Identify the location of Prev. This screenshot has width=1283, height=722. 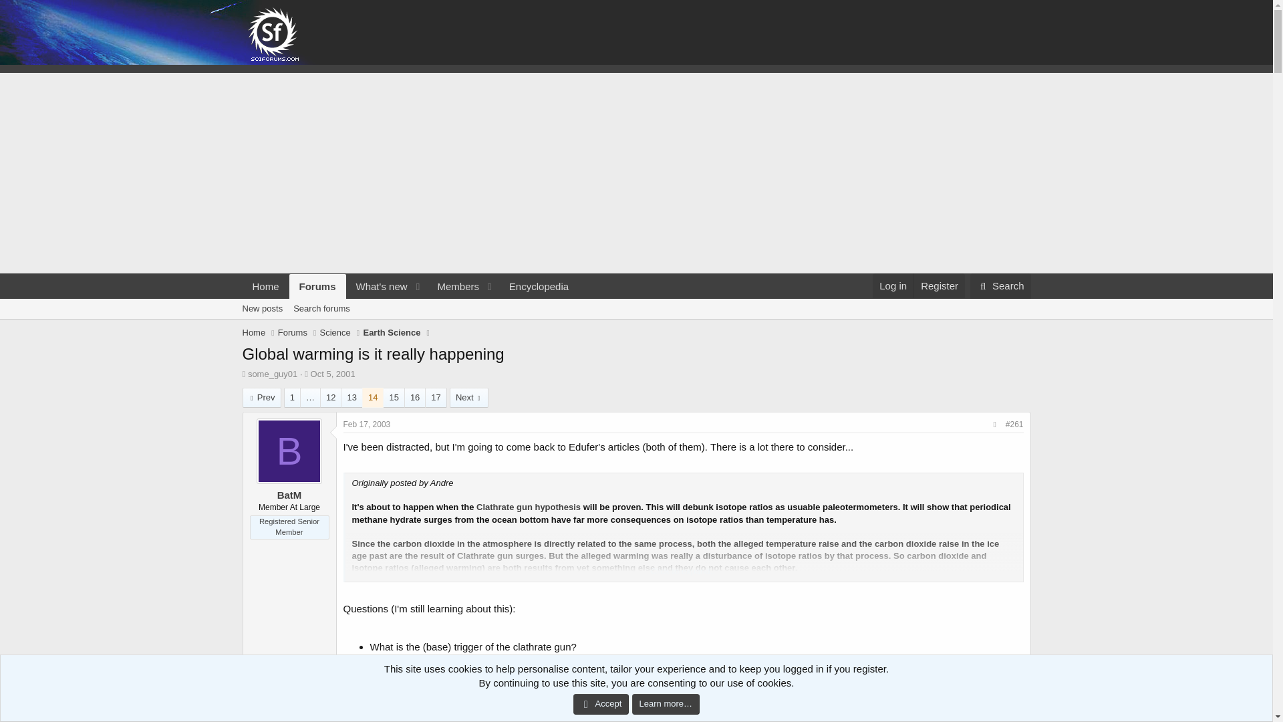
(333, 374).